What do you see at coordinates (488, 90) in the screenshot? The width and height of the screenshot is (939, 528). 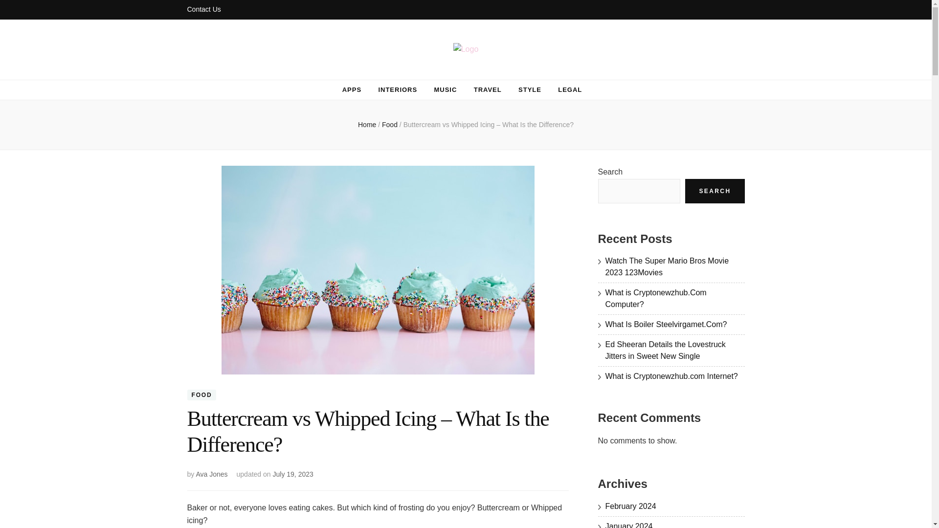 I see `TRAVEL` at bounding box center [488, 90].